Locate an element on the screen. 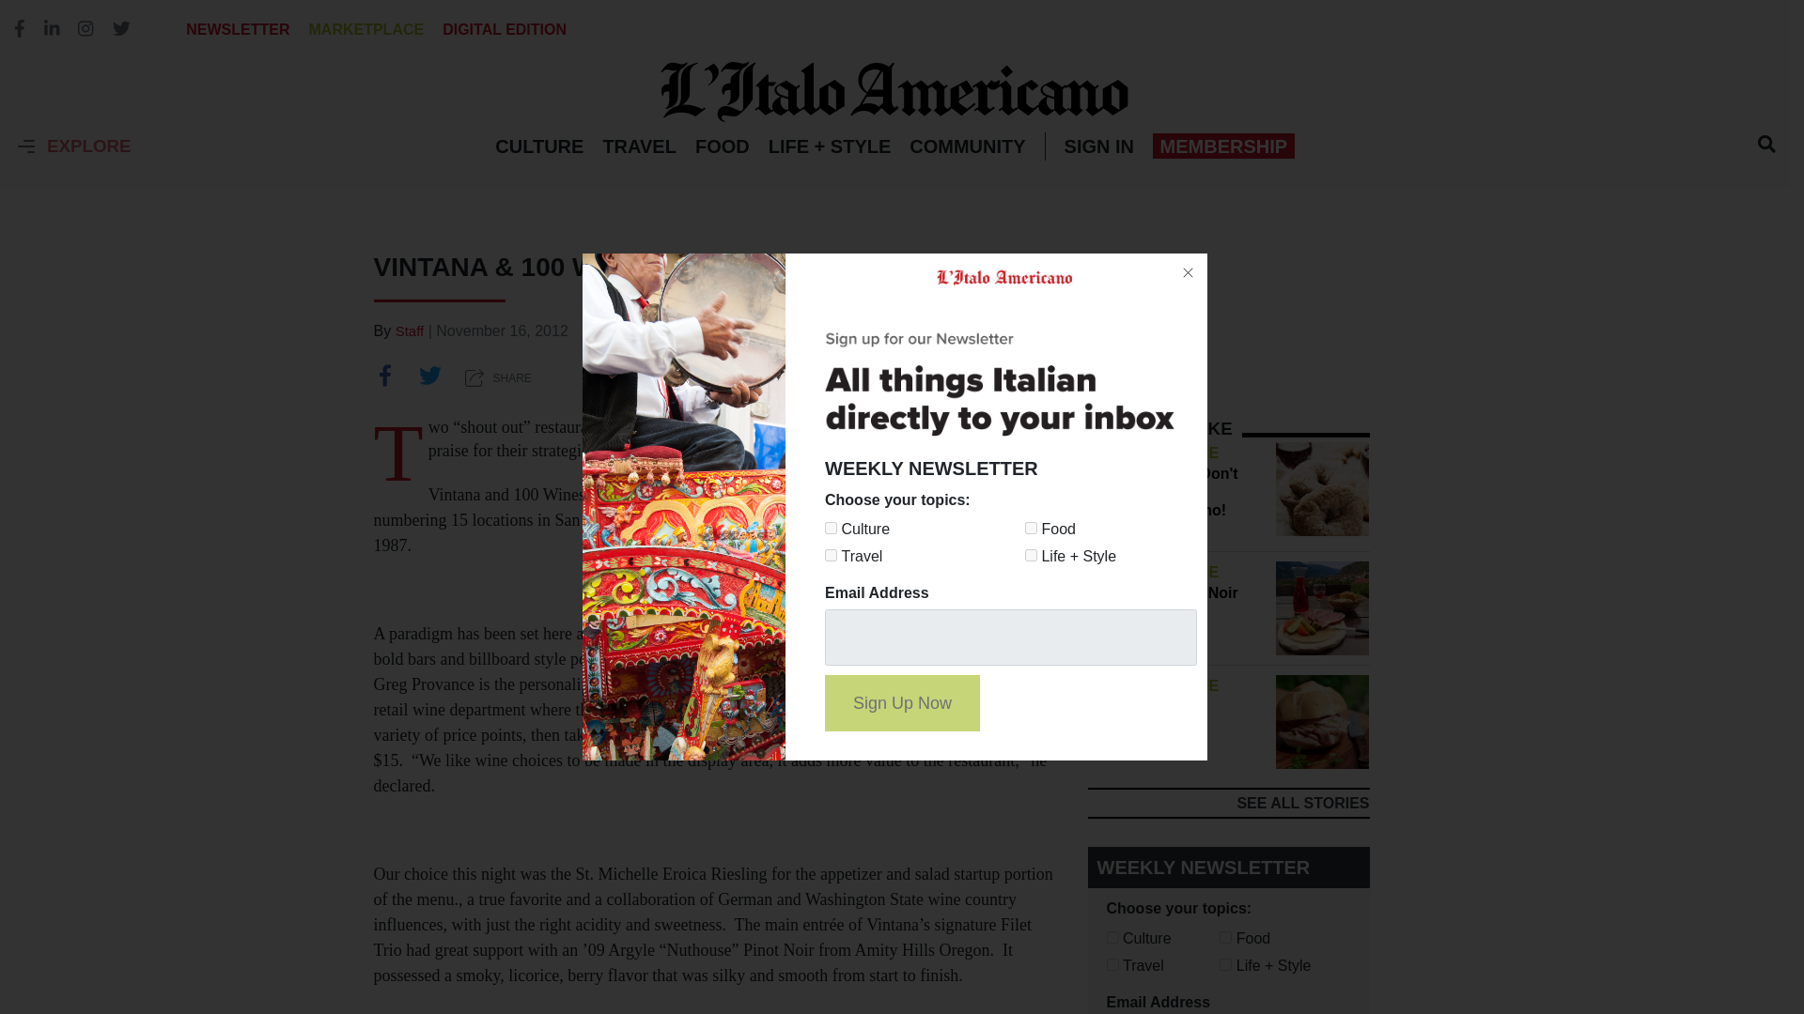 The width and height of the screenshot is (1804, 1014). SIGN IN is located at coordinates (1099, 146).